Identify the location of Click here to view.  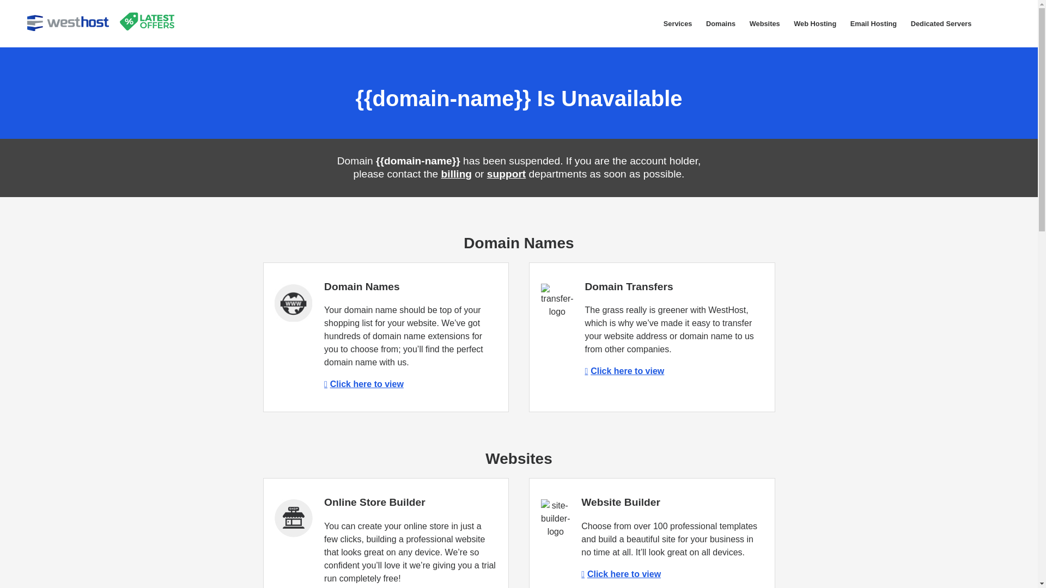
(364, 383).